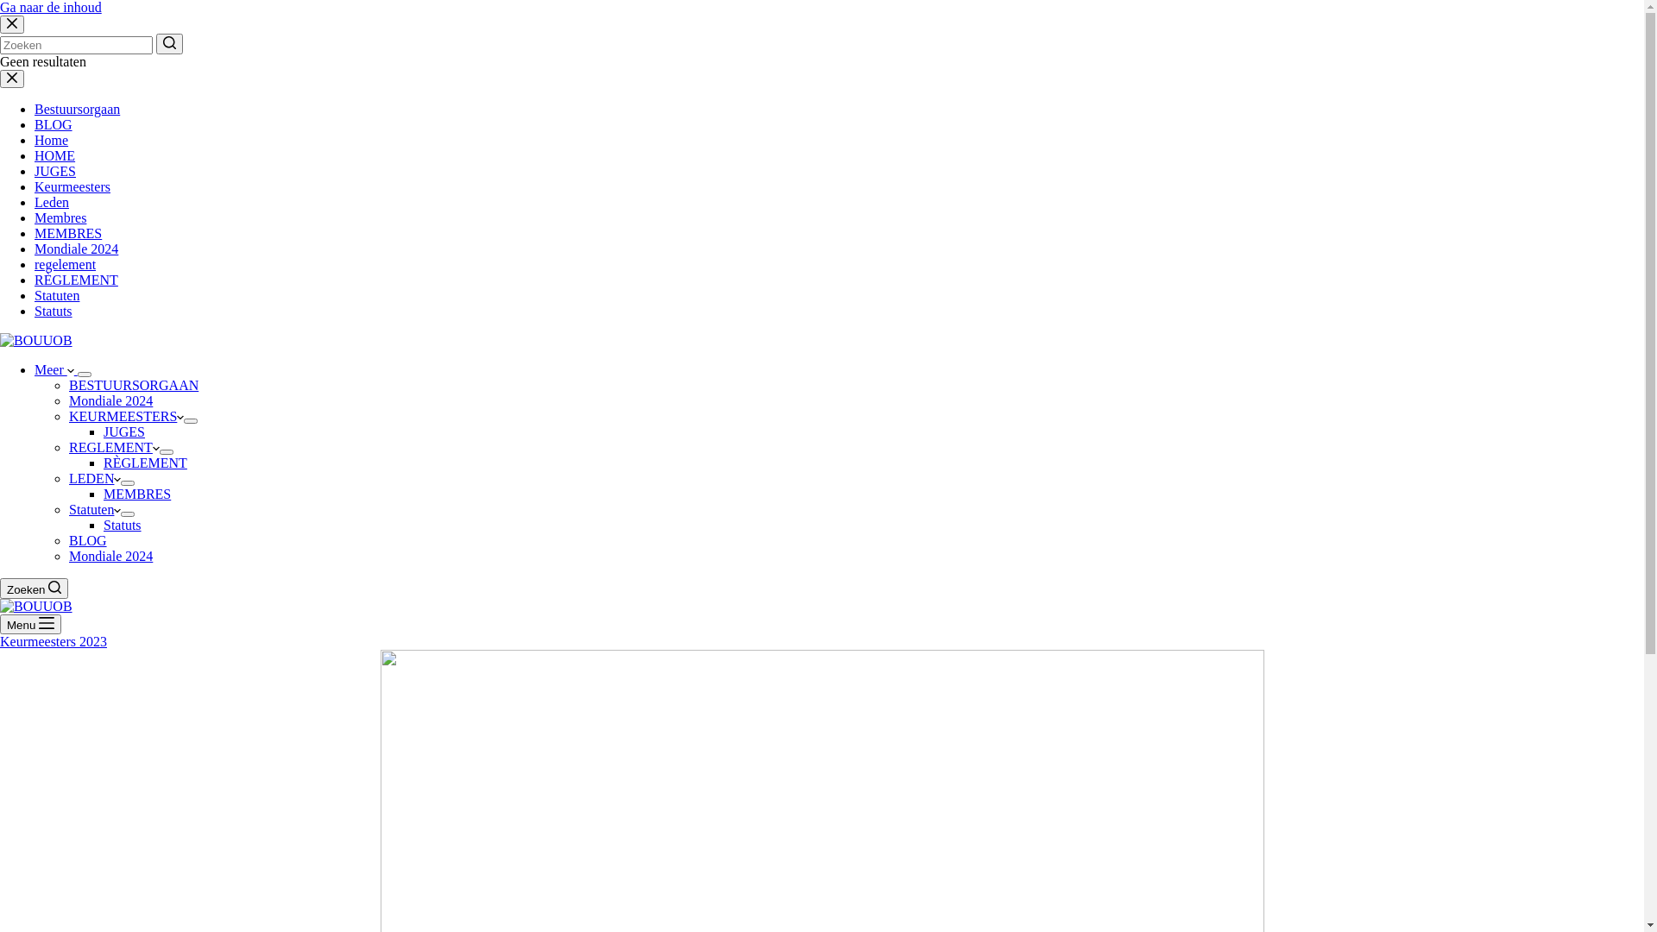  I want to click on Ga naar de inhoud, so click(51, 7).